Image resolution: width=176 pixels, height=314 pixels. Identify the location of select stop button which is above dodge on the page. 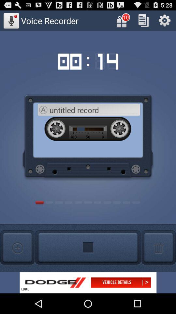
(88, 248).